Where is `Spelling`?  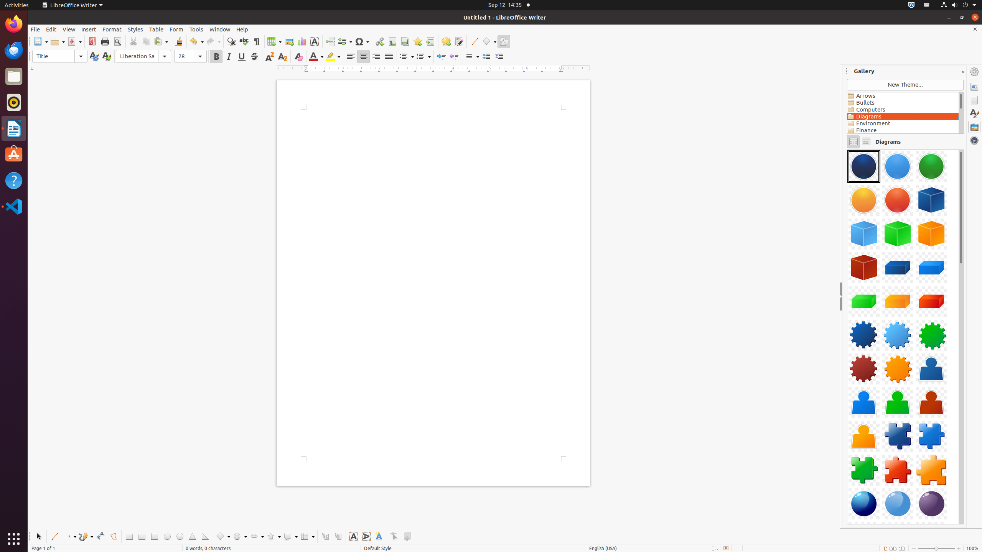
Spelling is located at coordinates (244, 41).